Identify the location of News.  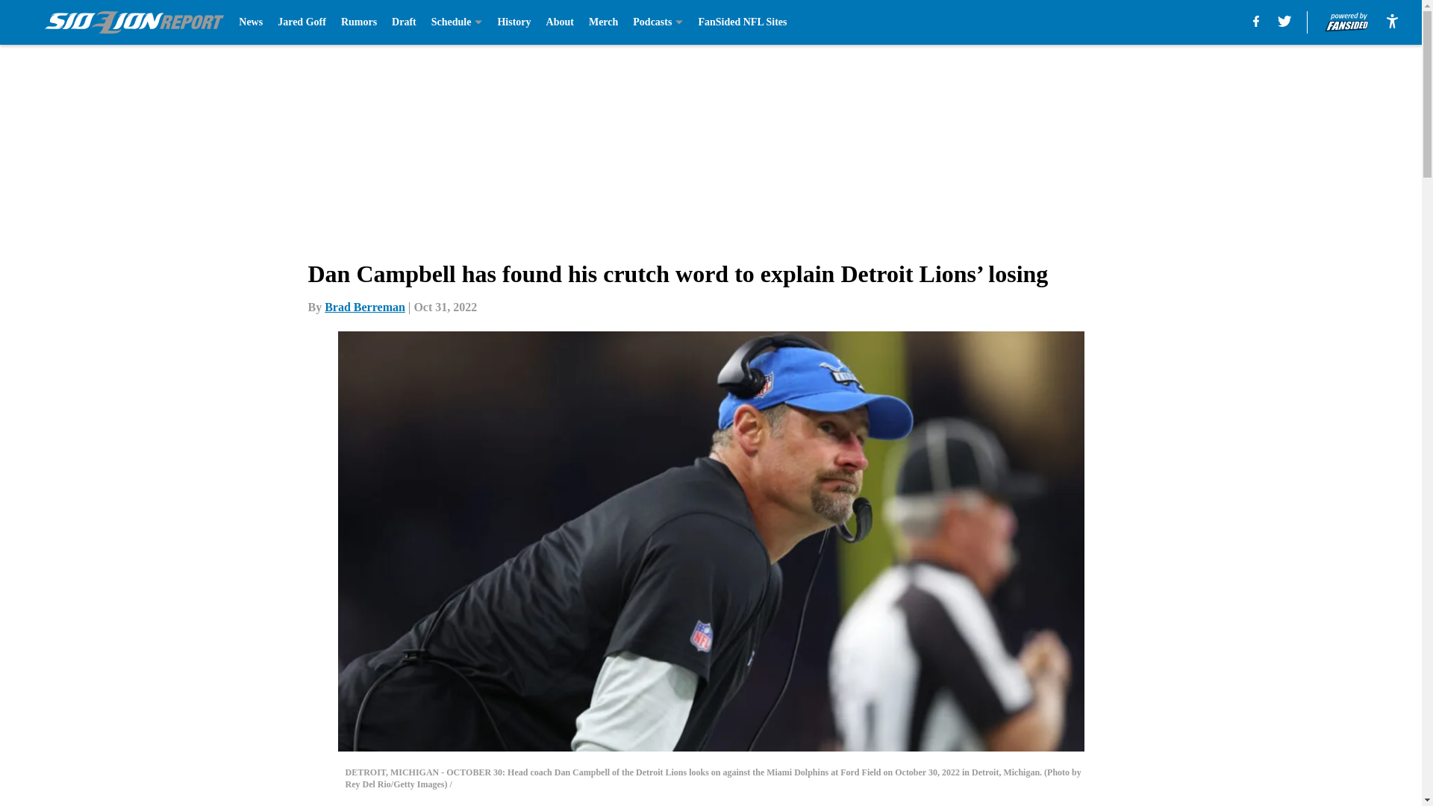
(251, 22).